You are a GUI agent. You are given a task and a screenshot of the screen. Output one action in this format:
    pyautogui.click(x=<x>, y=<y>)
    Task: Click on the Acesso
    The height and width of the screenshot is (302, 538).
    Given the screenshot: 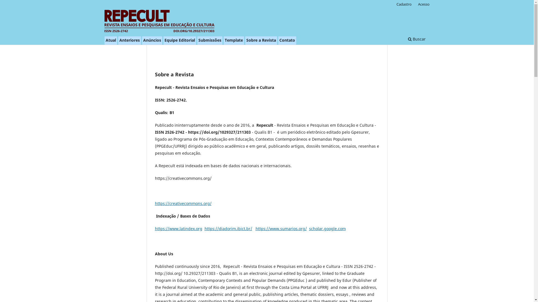 What is the action you would take?
    pyautogui.click(x=424, y=4)
    